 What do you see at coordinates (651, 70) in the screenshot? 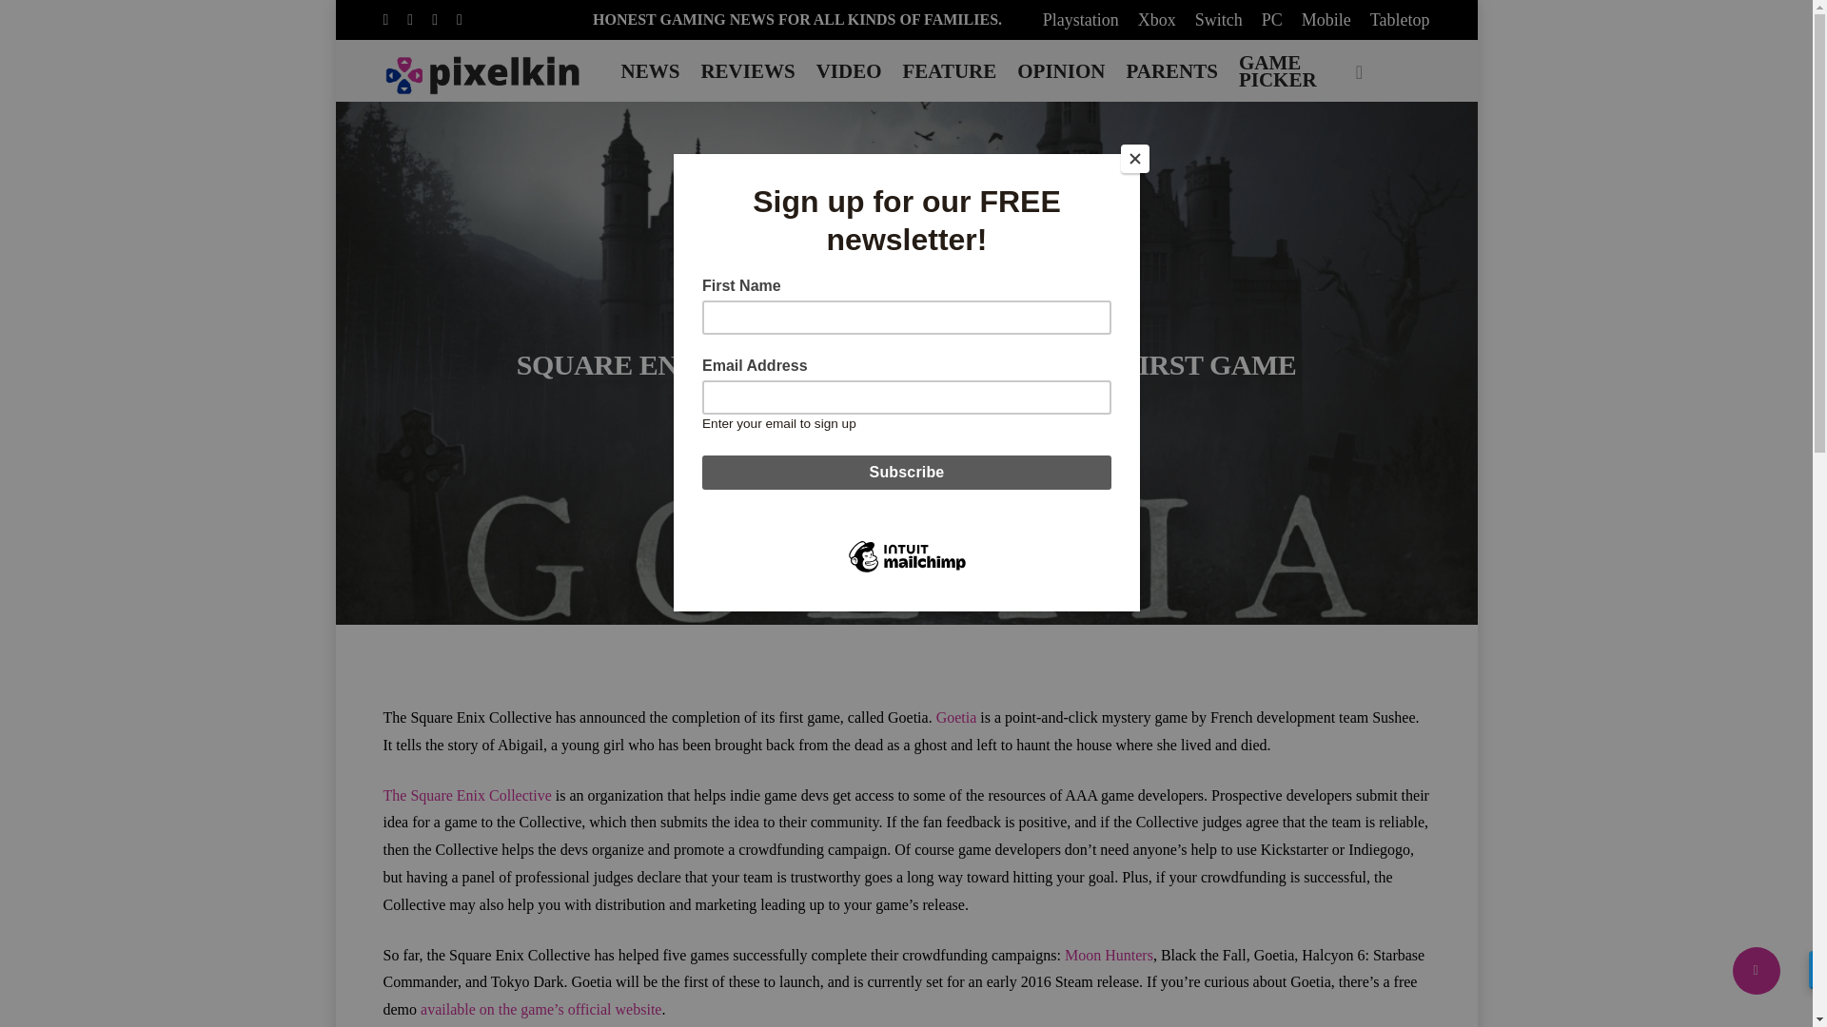
I see `NEWS` at bounding box center [651, 70].